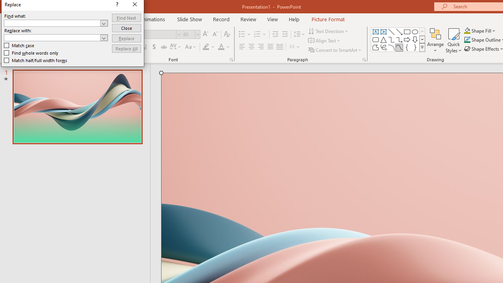 This screenshot has width=503, height=283. Describe the element at coordinates (328, 19) in the screenshot. I see `Picture Format` at that location.